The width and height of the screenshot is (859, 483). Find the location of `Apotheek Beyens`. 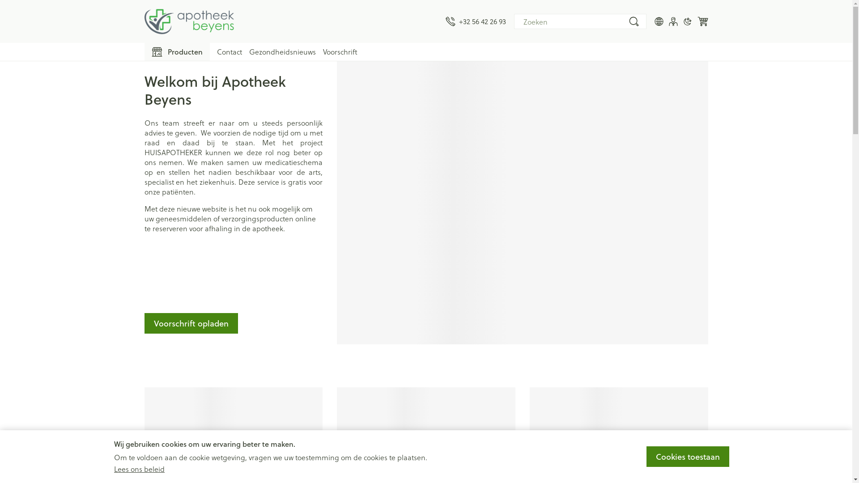

Apotheek Beyens is located at coordinates (291, 21).